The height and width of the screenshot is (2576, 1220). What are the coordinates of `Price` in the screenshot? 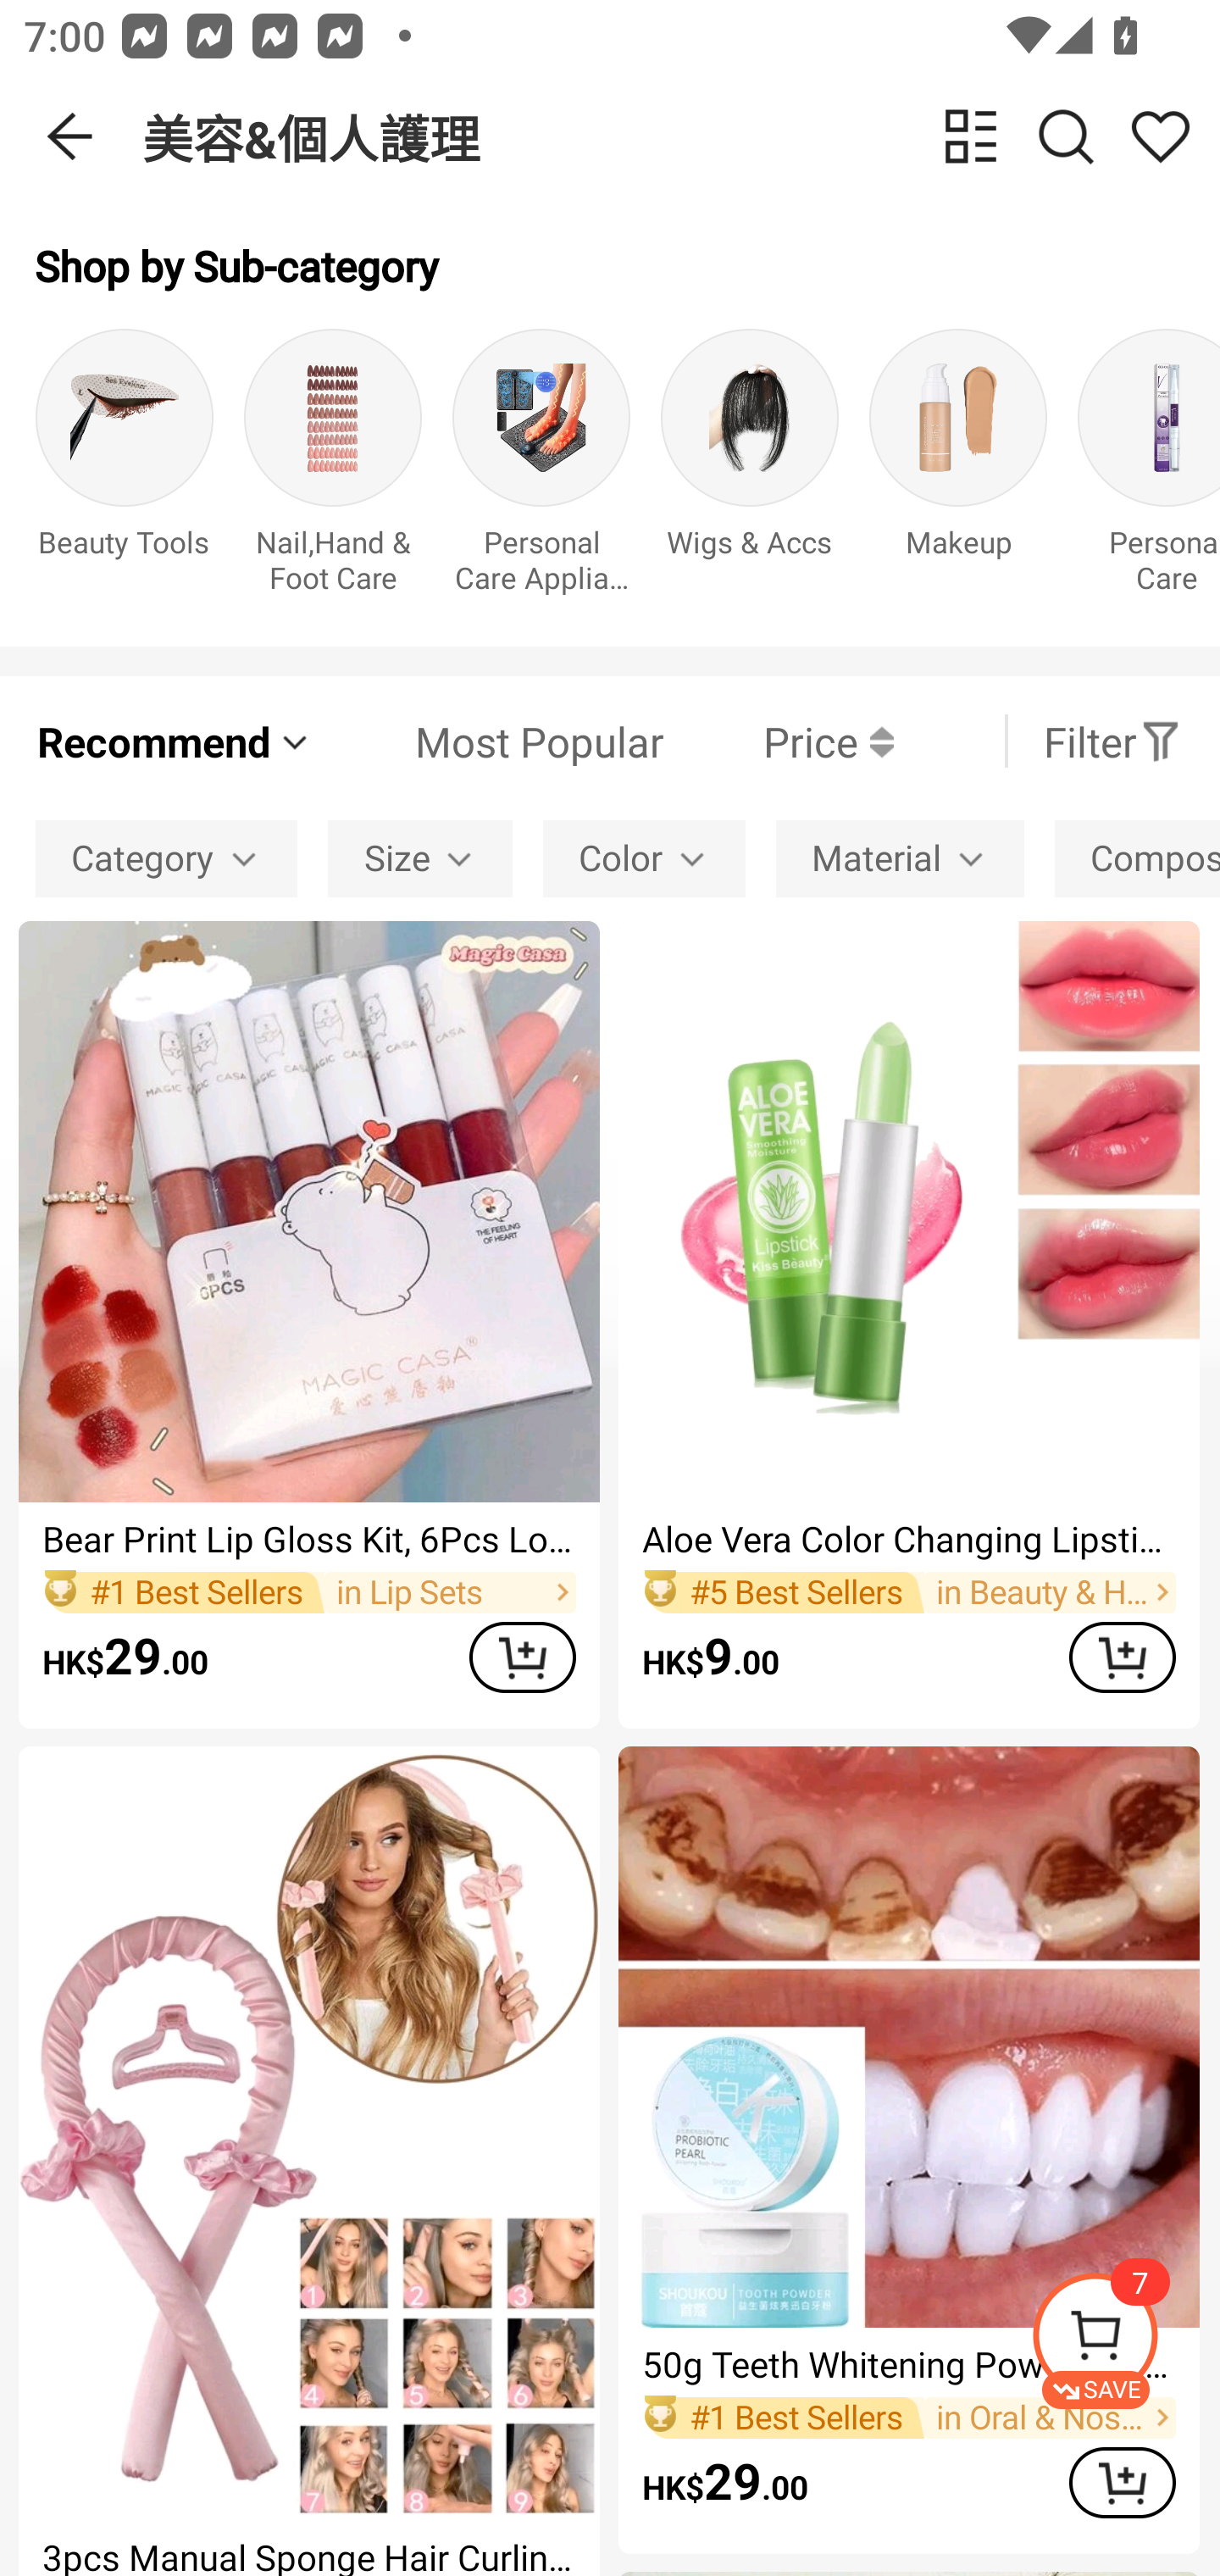 It's located at (779, 741).